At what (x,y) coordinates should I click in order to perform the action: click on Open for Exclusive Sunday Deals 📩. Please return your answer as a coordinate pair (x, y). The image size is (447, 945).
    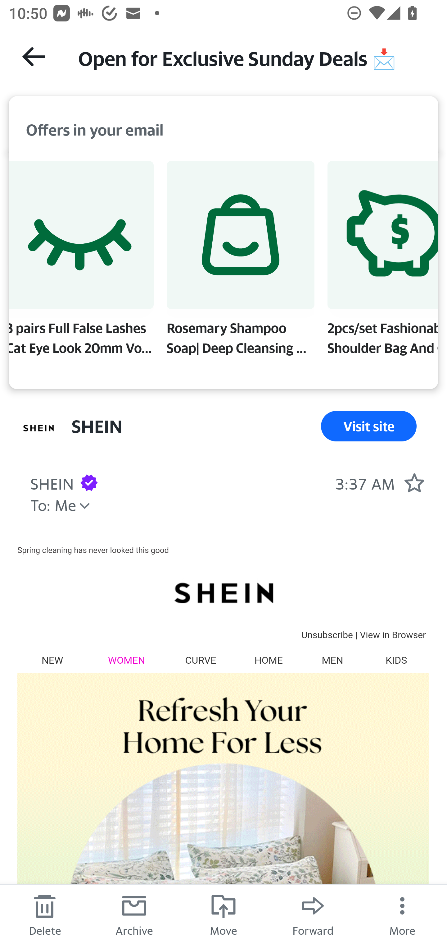
    Looking at the image, I should click on (251, 57).